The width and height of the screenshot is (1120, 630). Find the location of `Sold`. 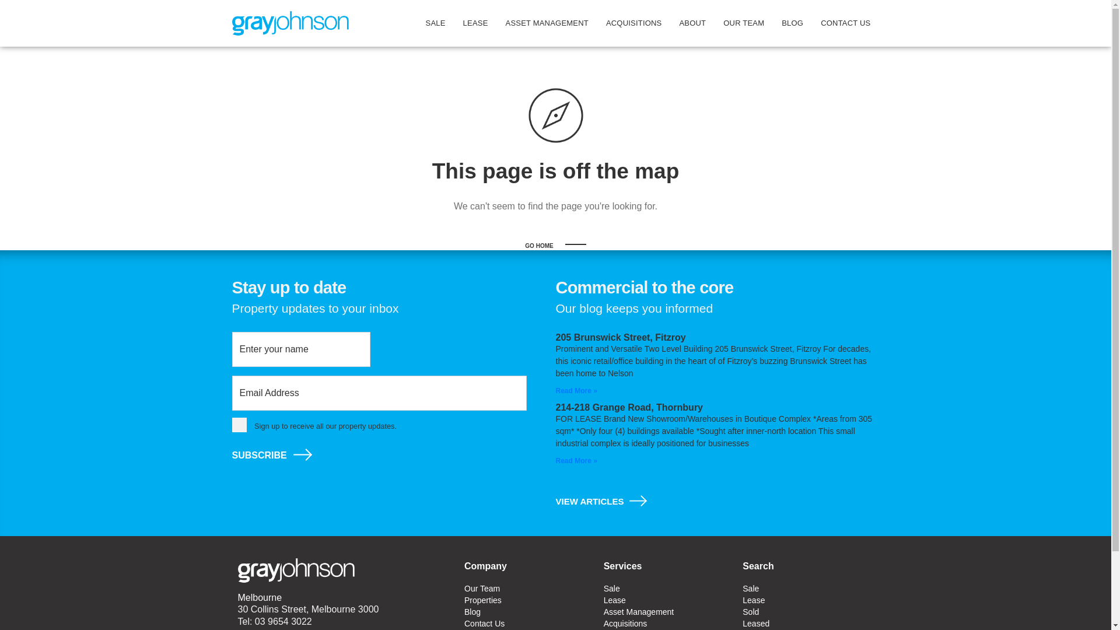

Sold is located at coordinates (807, 612).